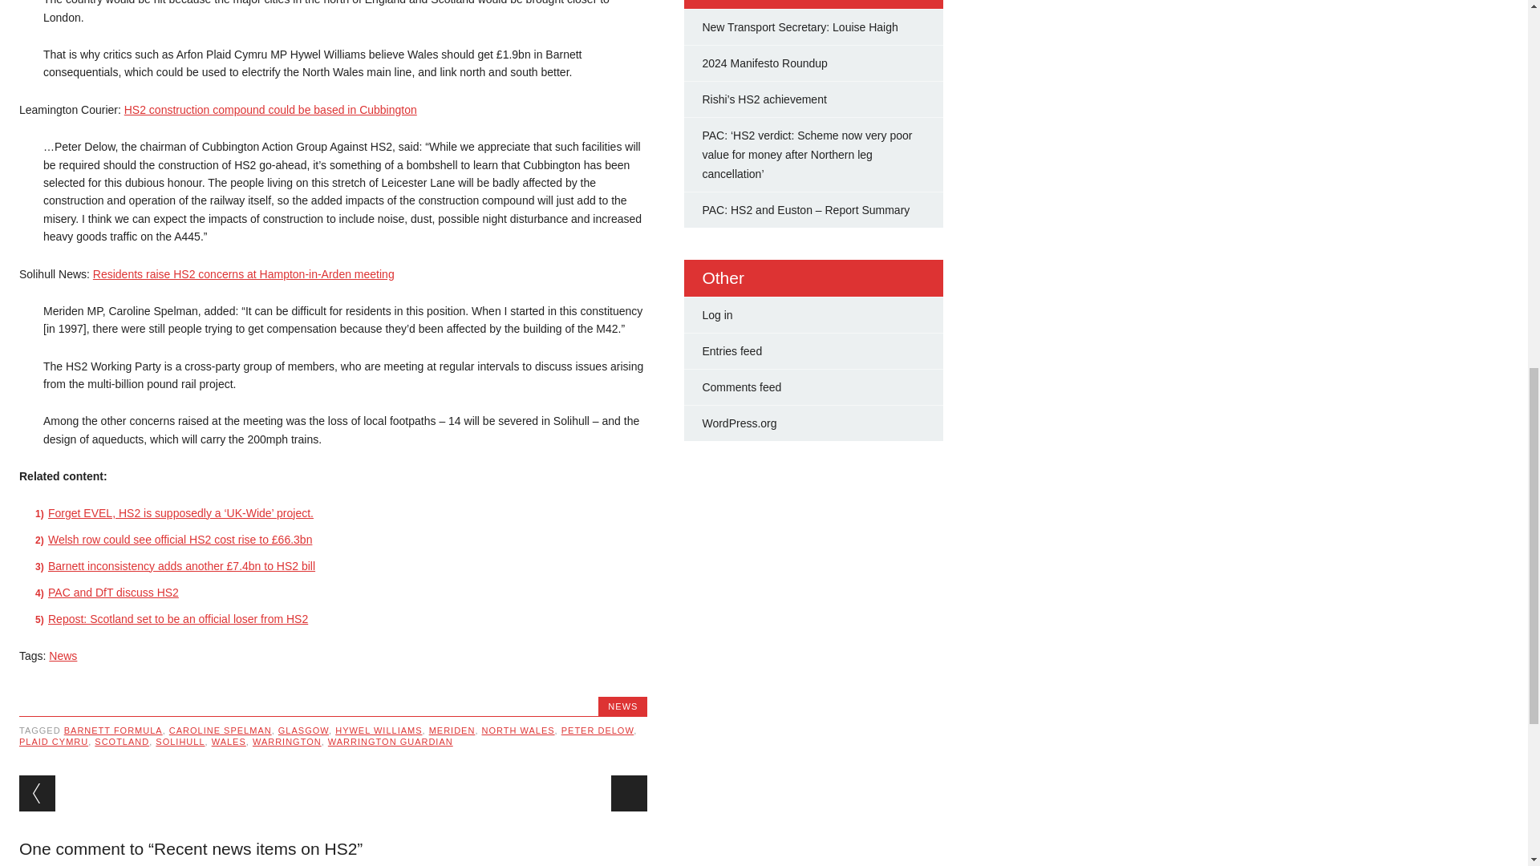  What do you see at coordinates (122, 741) in the screenshot?
I see `SCOTLAND` at bounding box center [122, 741].